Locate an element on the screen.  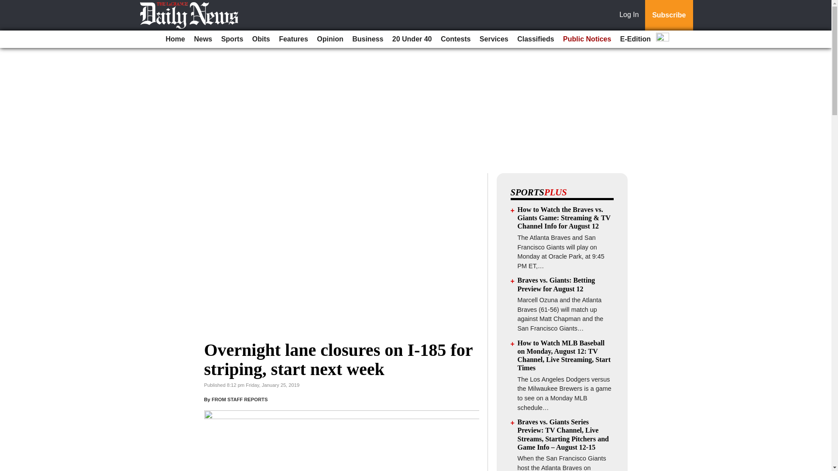
News is located at coordinates (203, 39).